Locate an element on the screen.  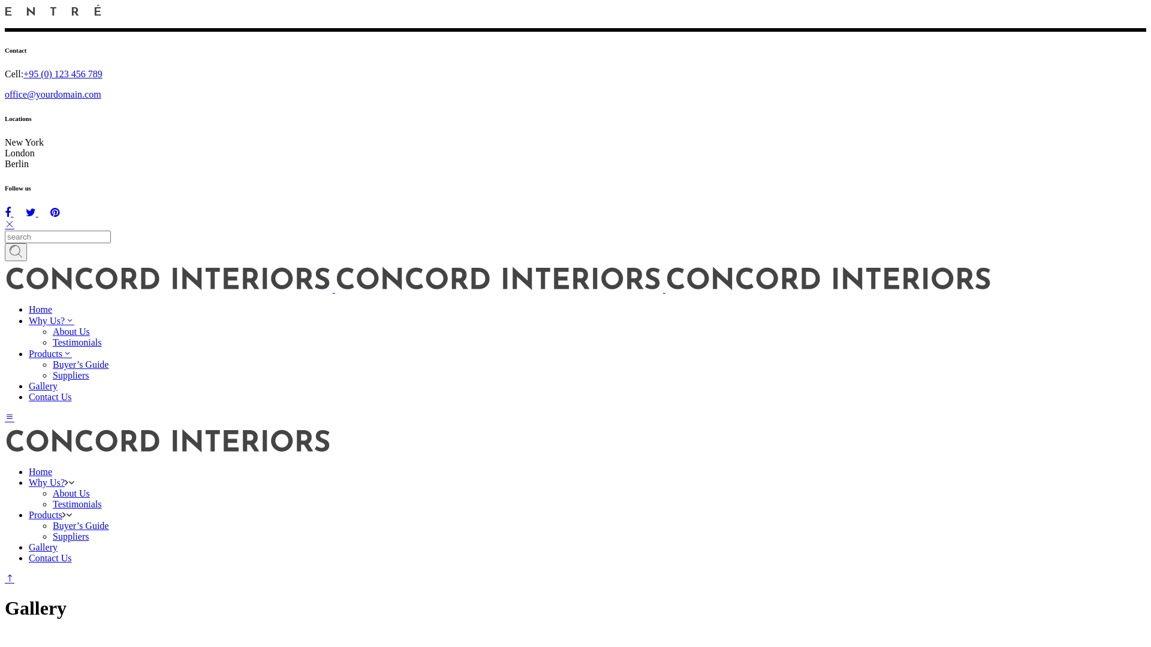
Contact Us is located at coordinates (50, 558).